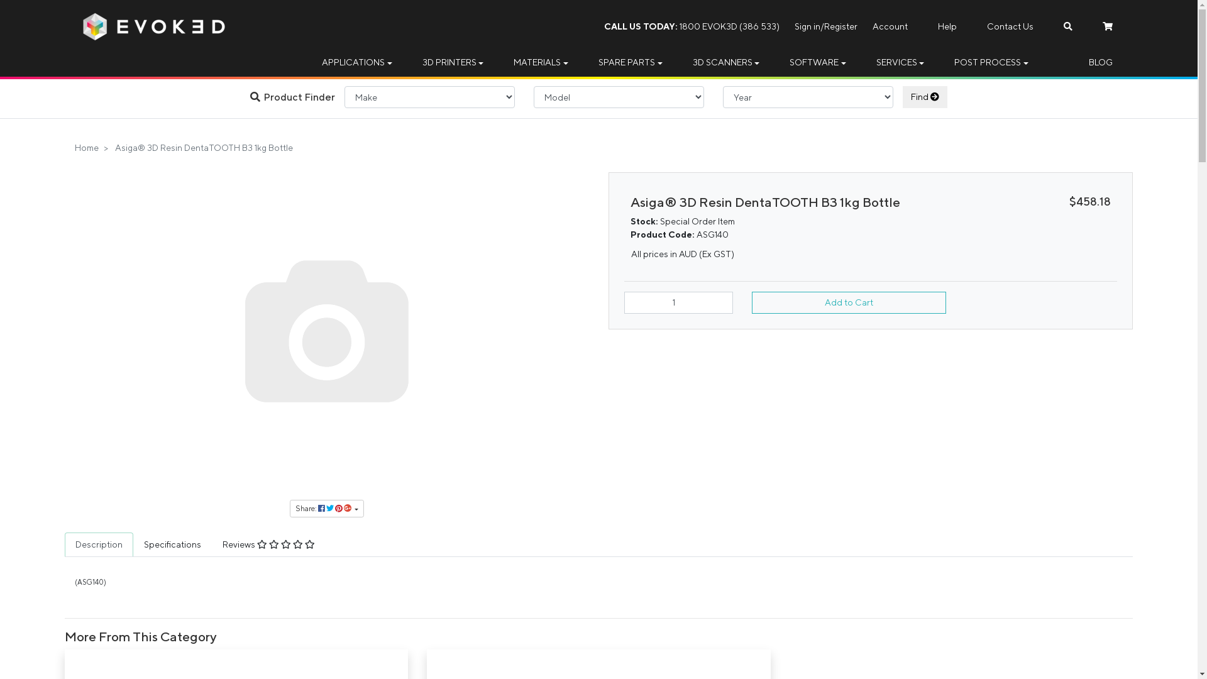 The height and width of the screenshot is (679, 1207). Describe the element at coordinates (631, 63) in the screenshot. I see `SPARE PARTS` at that location.